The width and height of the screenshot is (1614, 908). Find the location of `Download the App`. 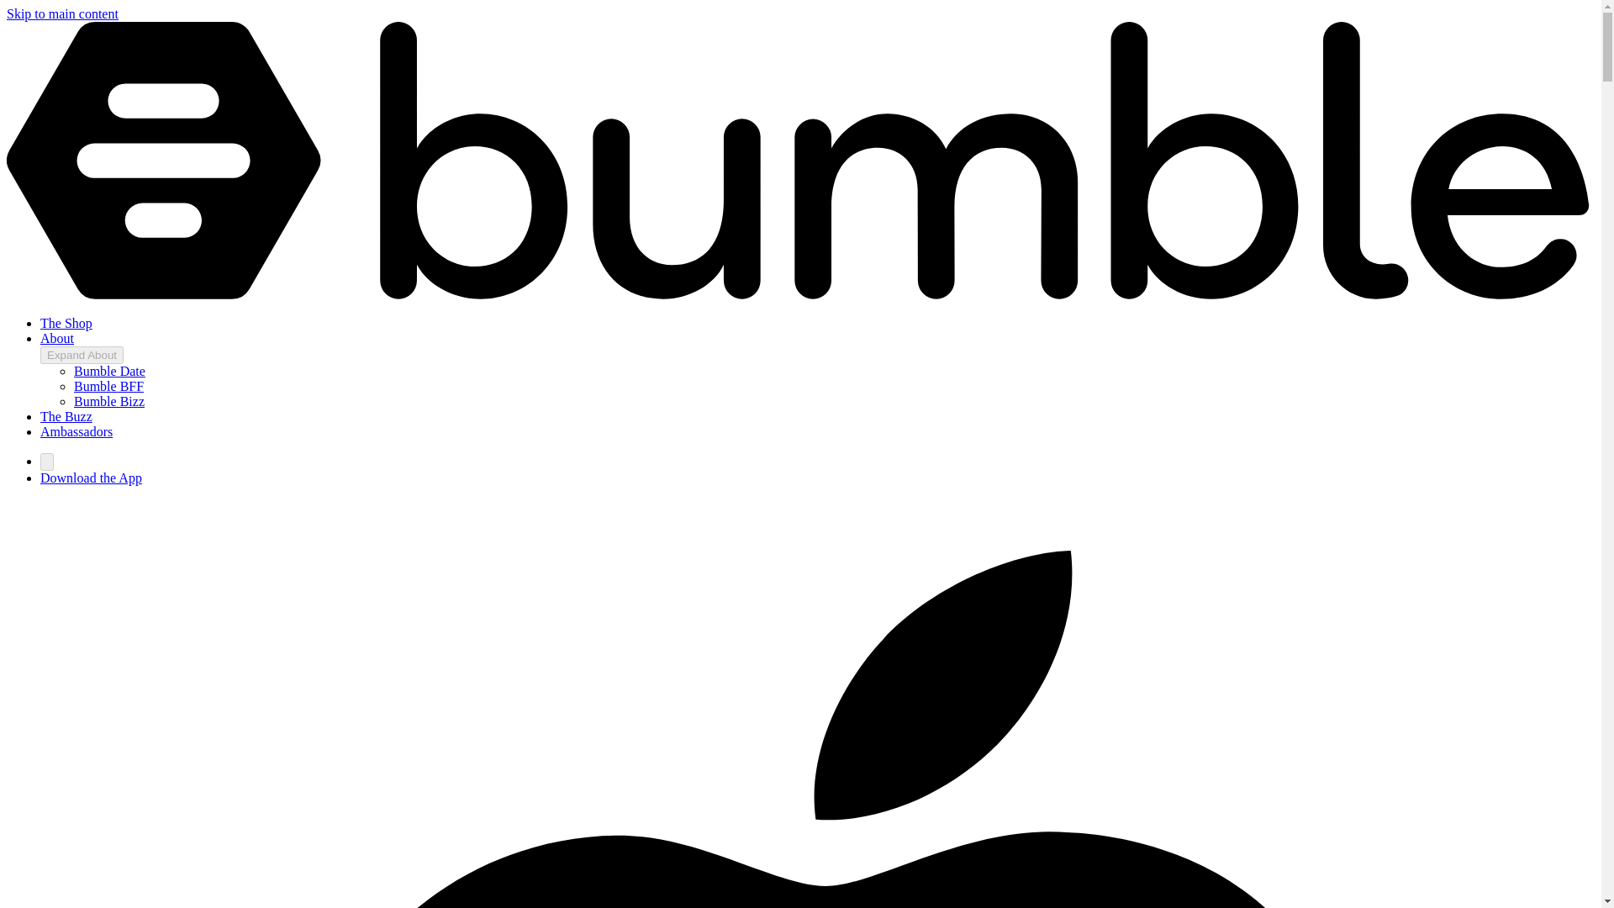

Download the App is located at coordinates (91, 478).